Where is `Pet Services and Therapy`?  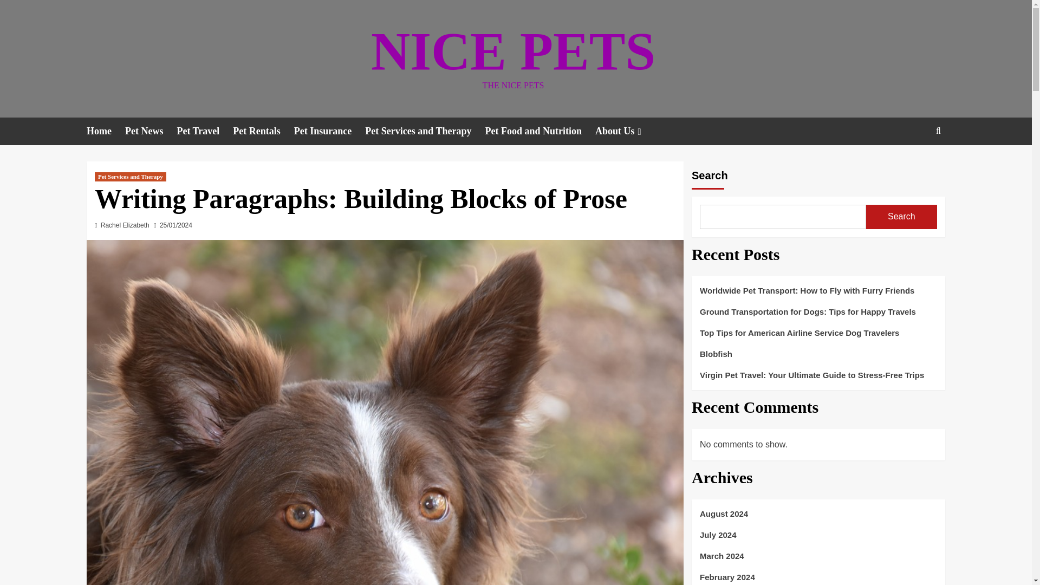 Pet Services and Therapy is located at coordinates (425, 131).